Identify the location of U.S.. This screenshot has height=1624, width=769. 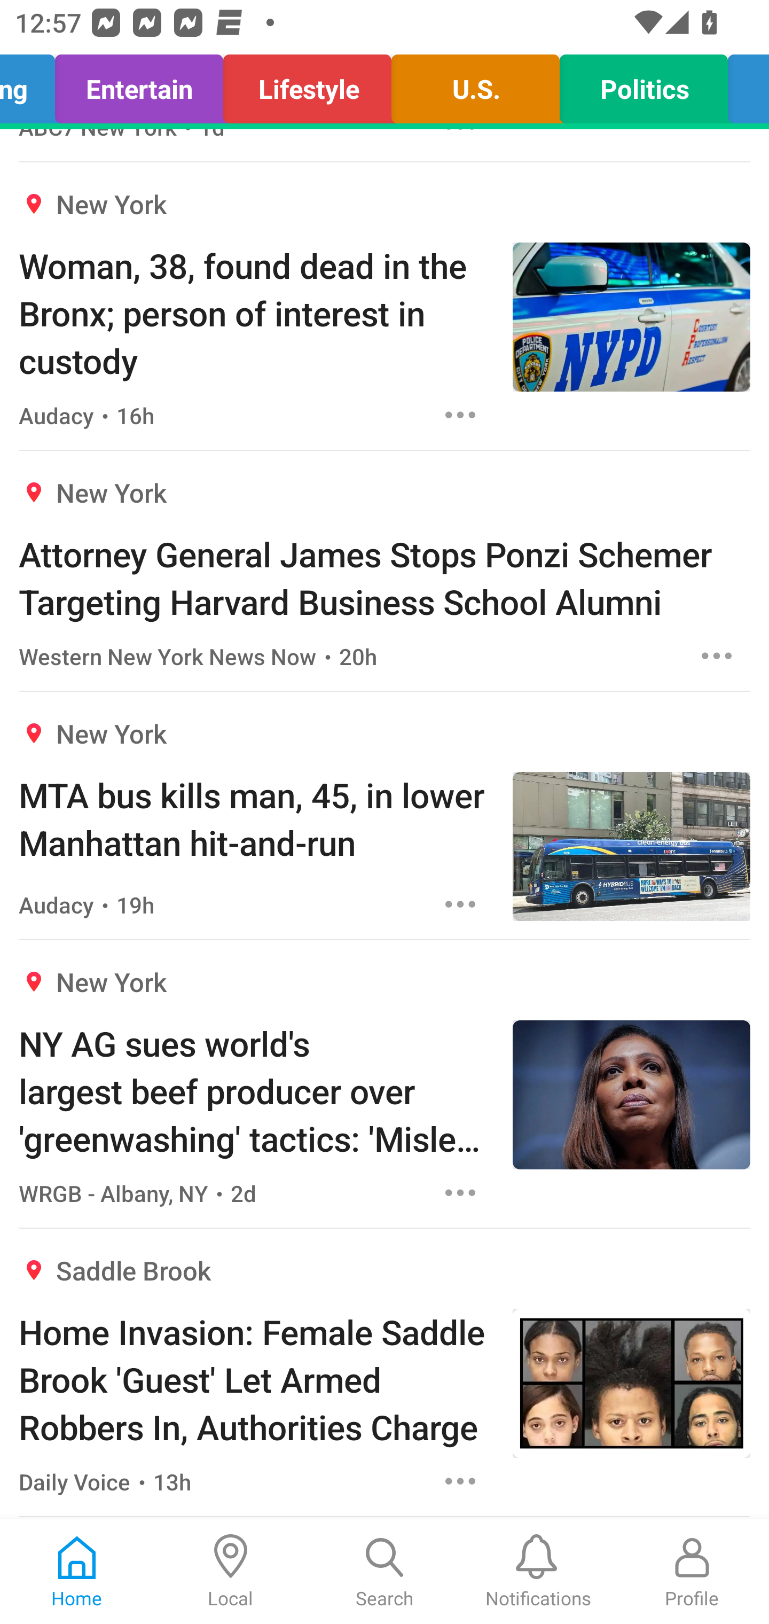
(475, 84).